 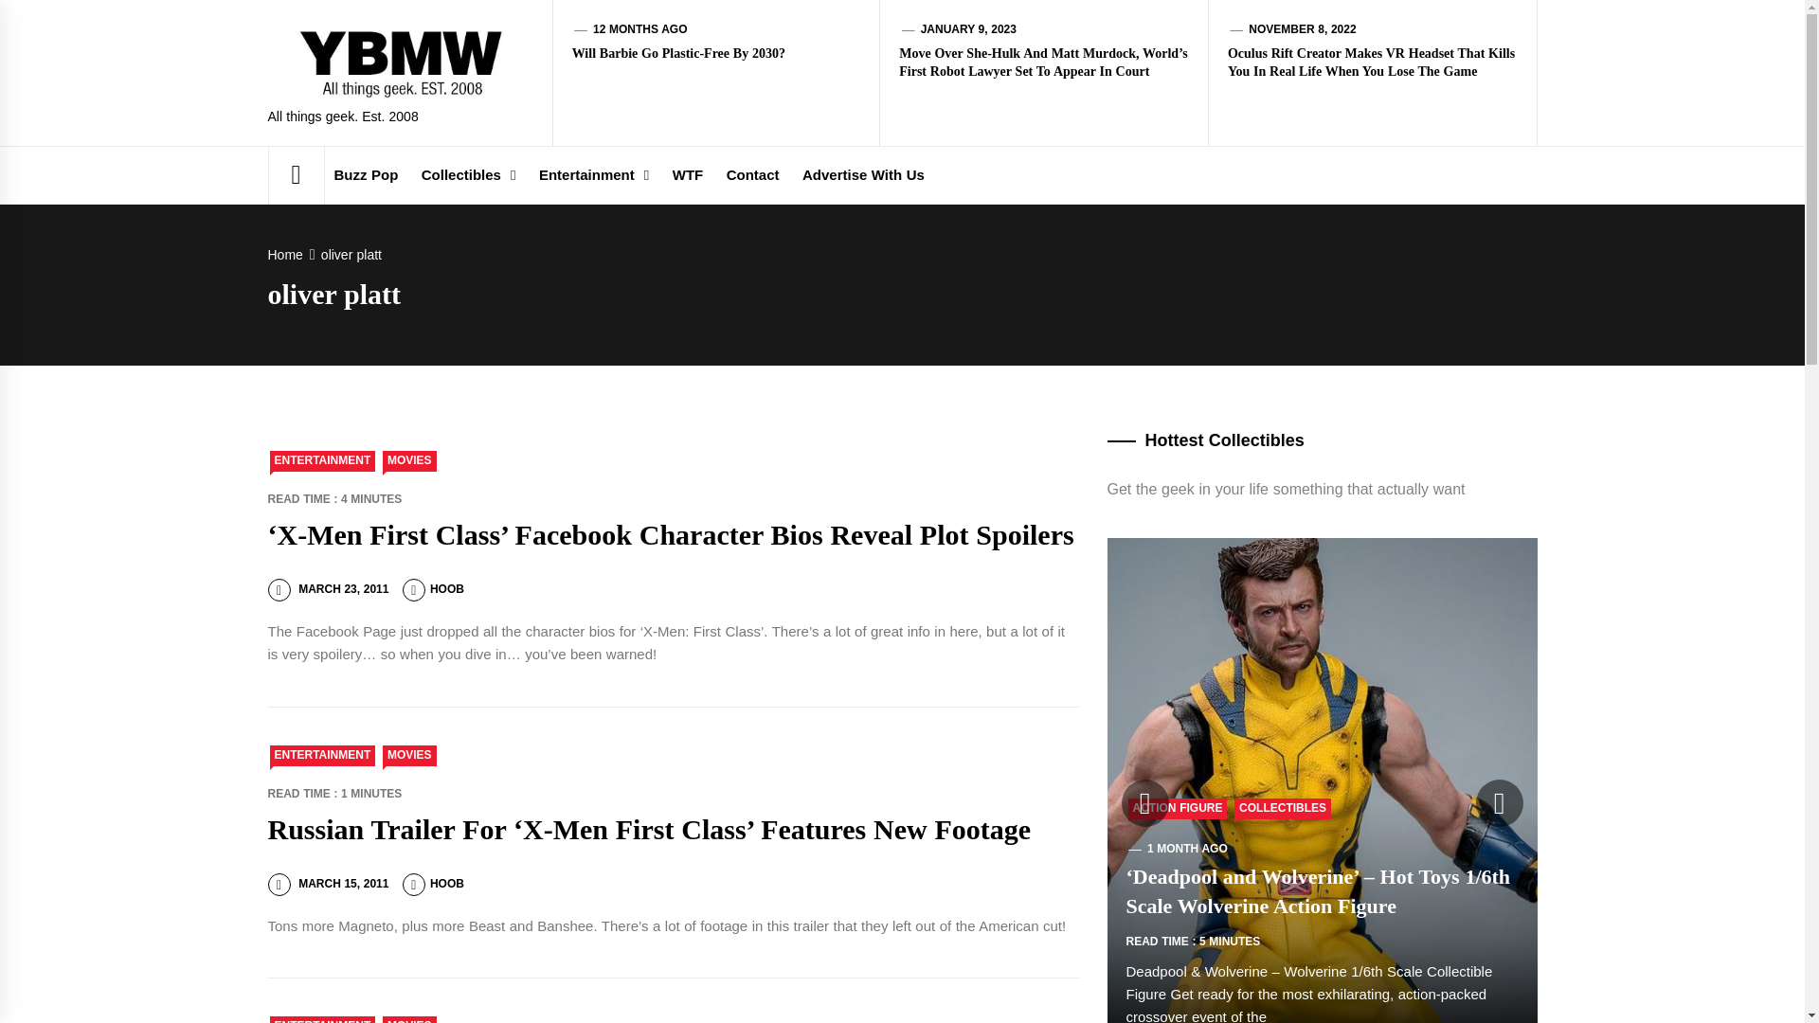 I want to click on JANUARY 9, 2023, so click(x=968, y=28).